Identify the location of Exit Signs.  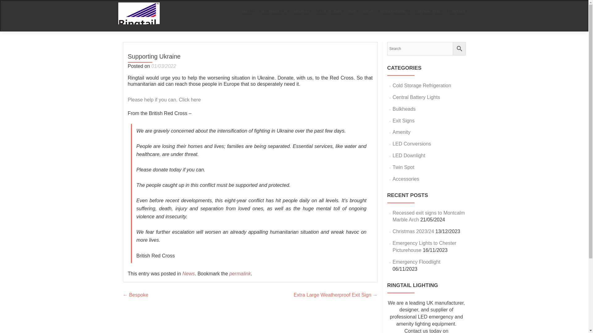
(403, 121).